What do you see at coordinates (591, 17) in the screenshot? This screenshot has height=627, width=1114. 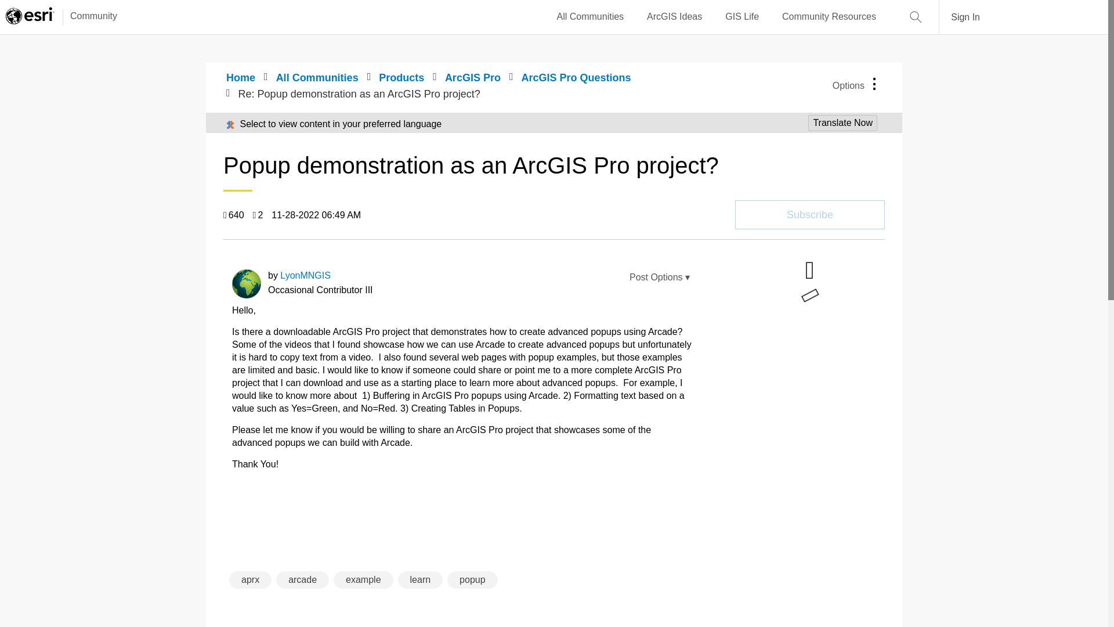 I see `All Communities` at bounding box center [591, 17].